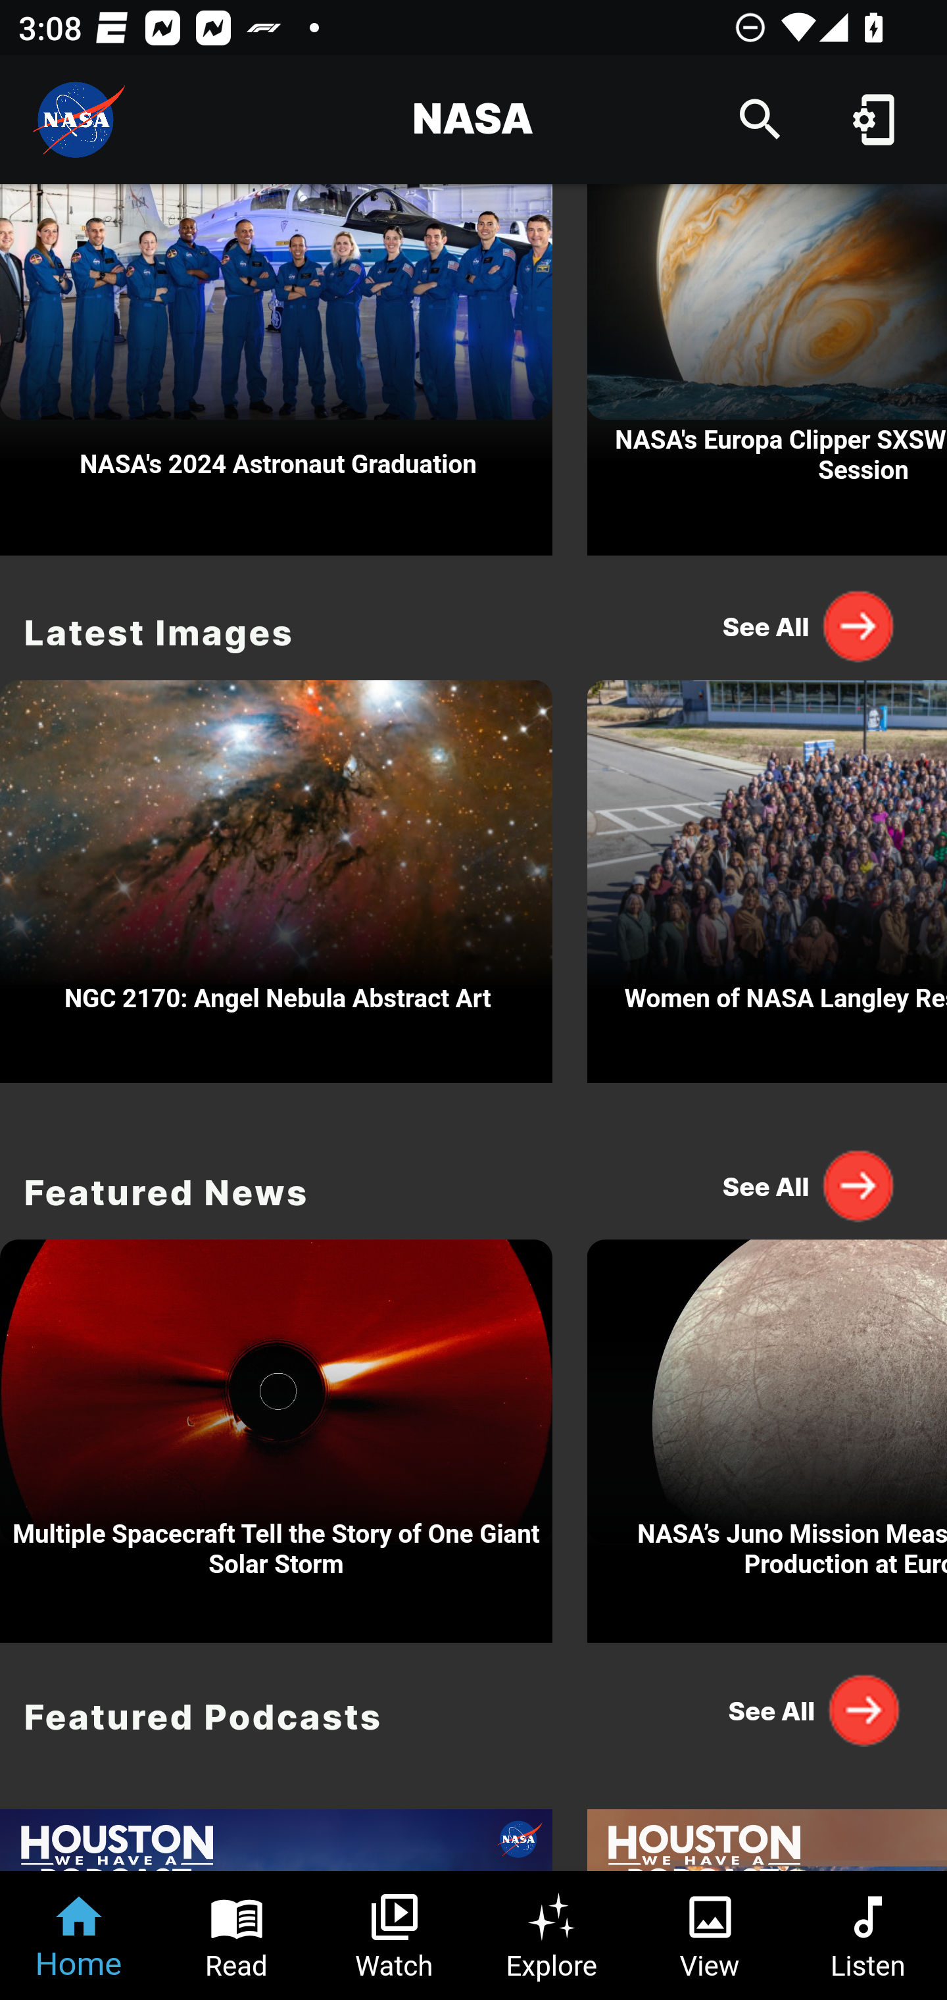  Describe the element at coordinates (79, 1936) in the screenshot. I see `Home
Tab 1 of 6` at that location.